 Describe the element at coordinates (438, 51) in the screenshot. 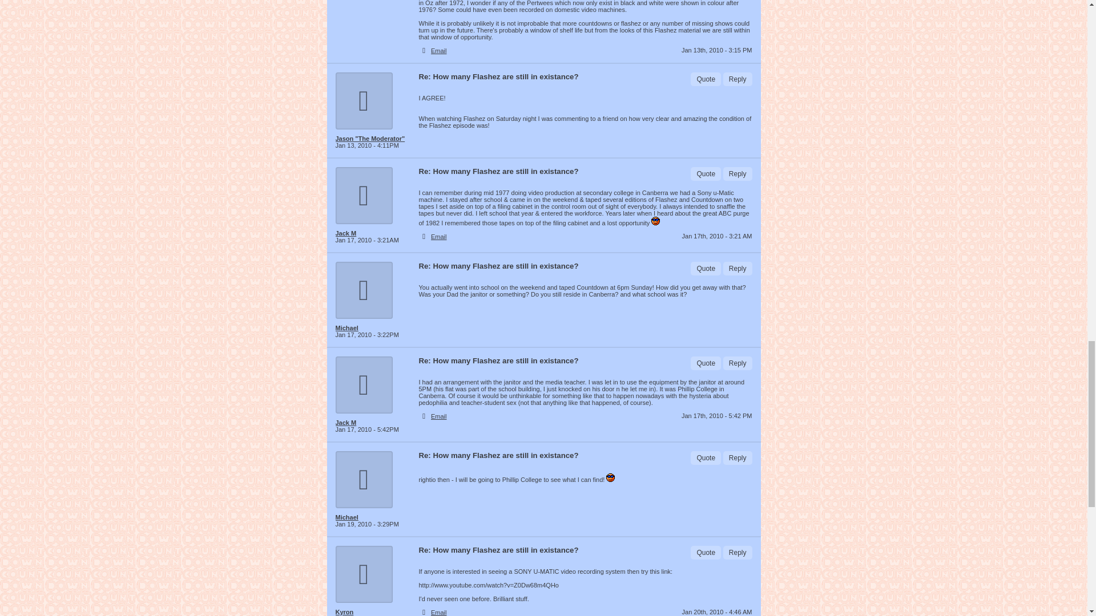

I see `Email` at that location.